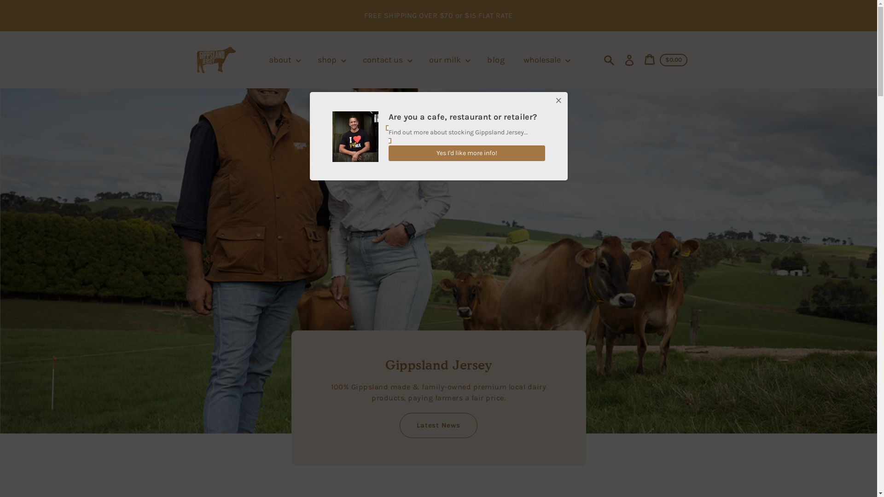  Describe the element at coordinates (609, 60) in the screenshot. I see `Search` at that location.